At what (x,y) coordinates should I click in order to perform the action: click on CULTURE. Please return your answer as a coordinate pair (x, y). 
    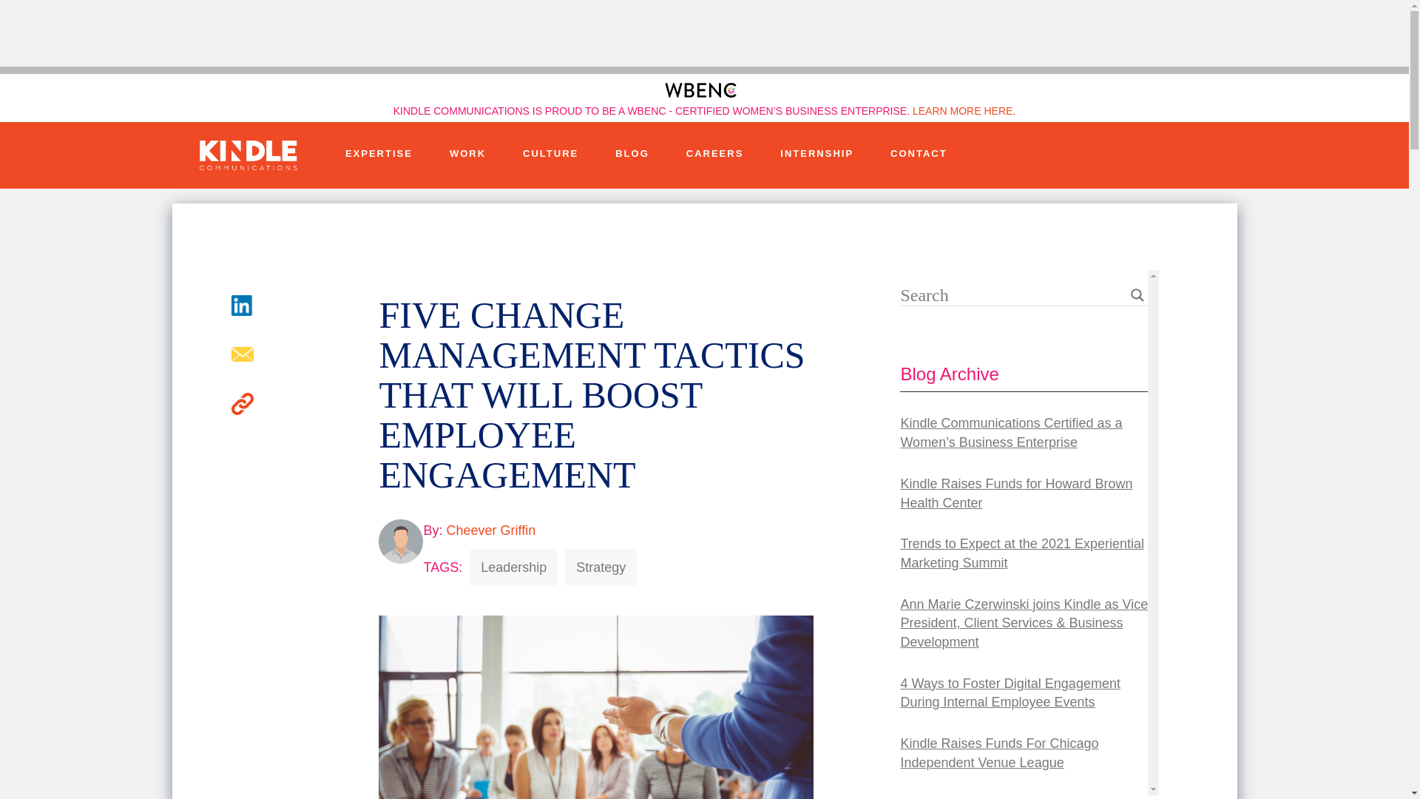
    Looking at the image, I should click on (550, 154).